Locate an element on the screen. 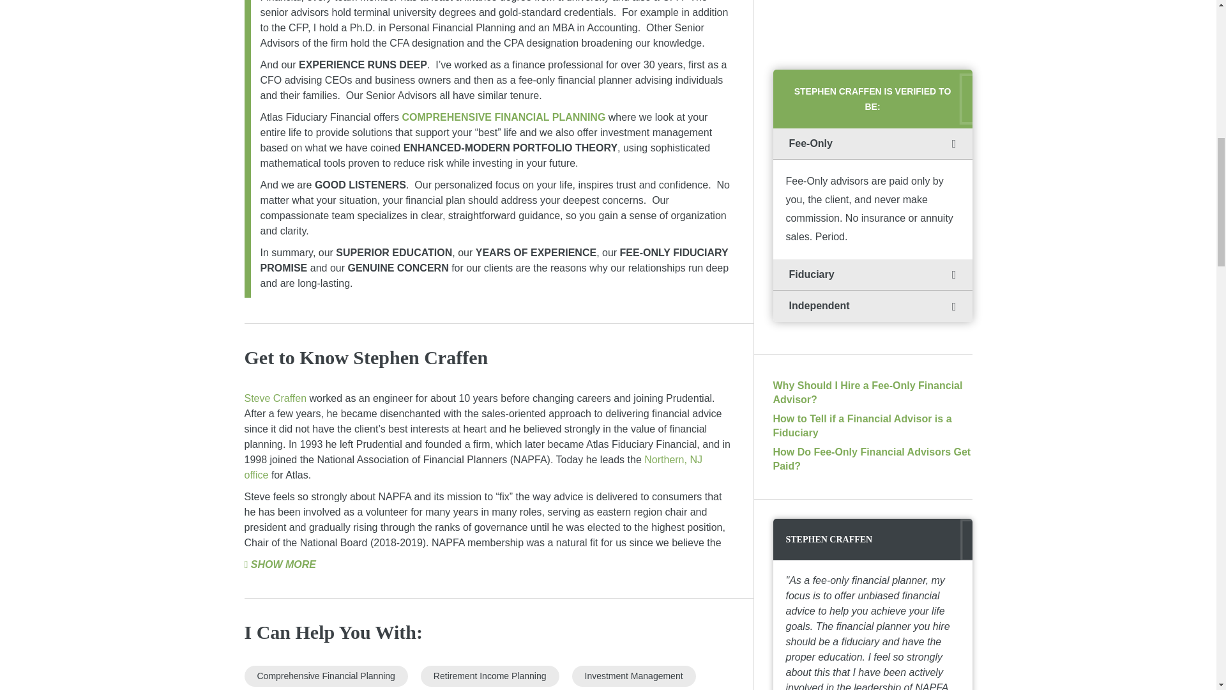  Steve Craffen is located at coordinates (276, 397).